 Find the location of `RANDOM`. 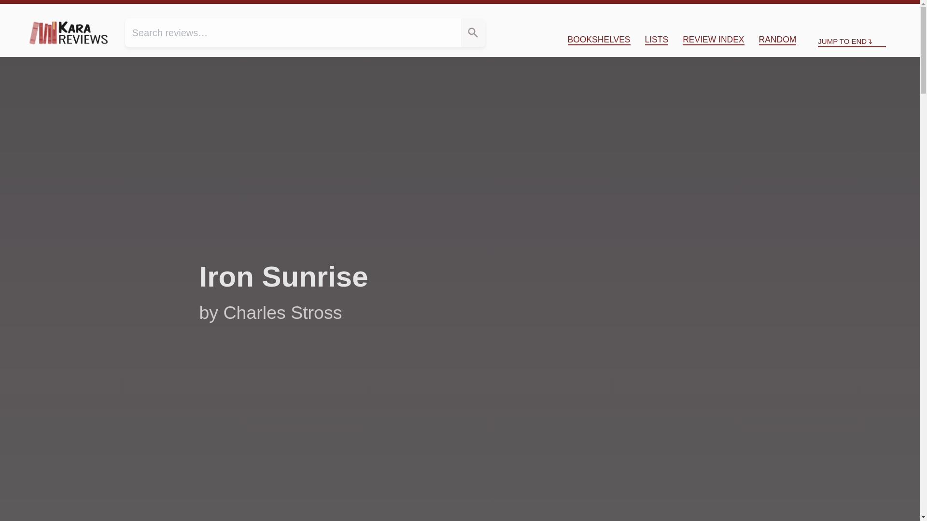

RANDOM is located at coordinates (777, 40).